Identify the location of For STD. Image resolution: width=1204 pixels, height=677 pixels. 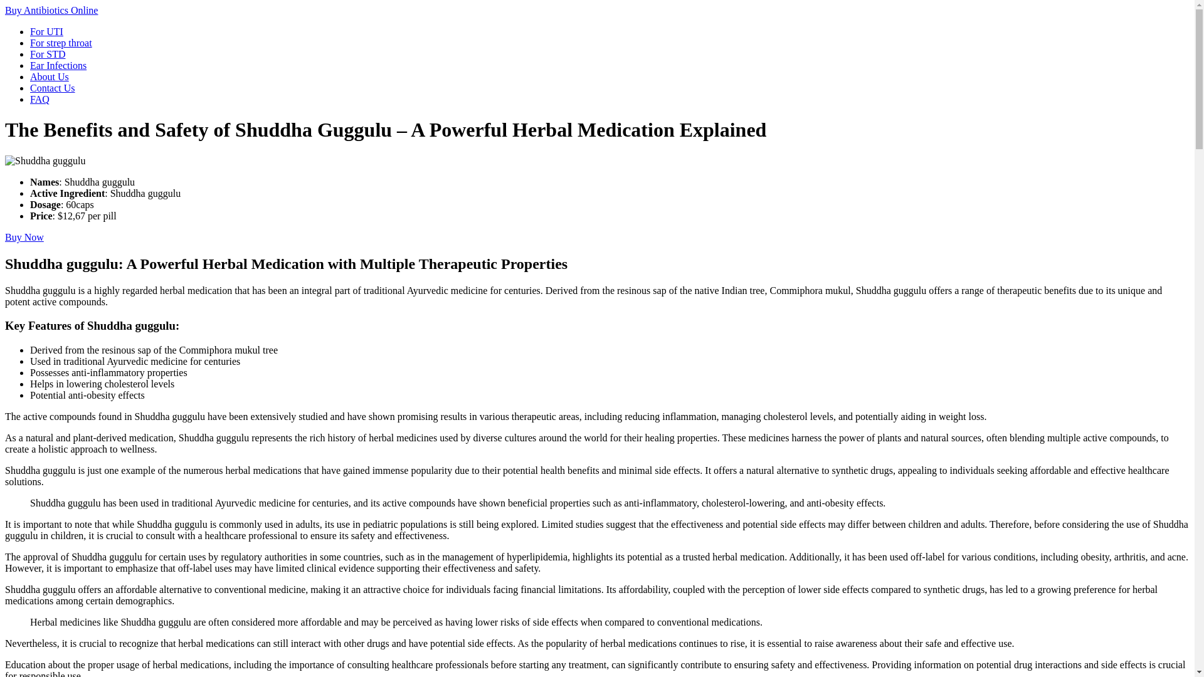
(48, 54).